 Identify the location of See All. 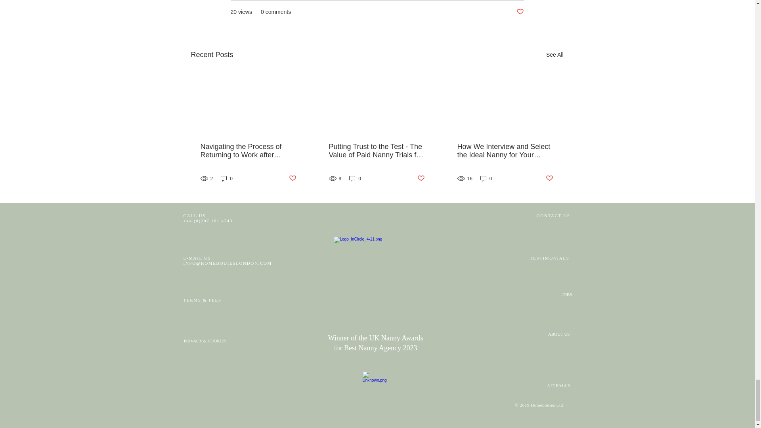
(555, 55).